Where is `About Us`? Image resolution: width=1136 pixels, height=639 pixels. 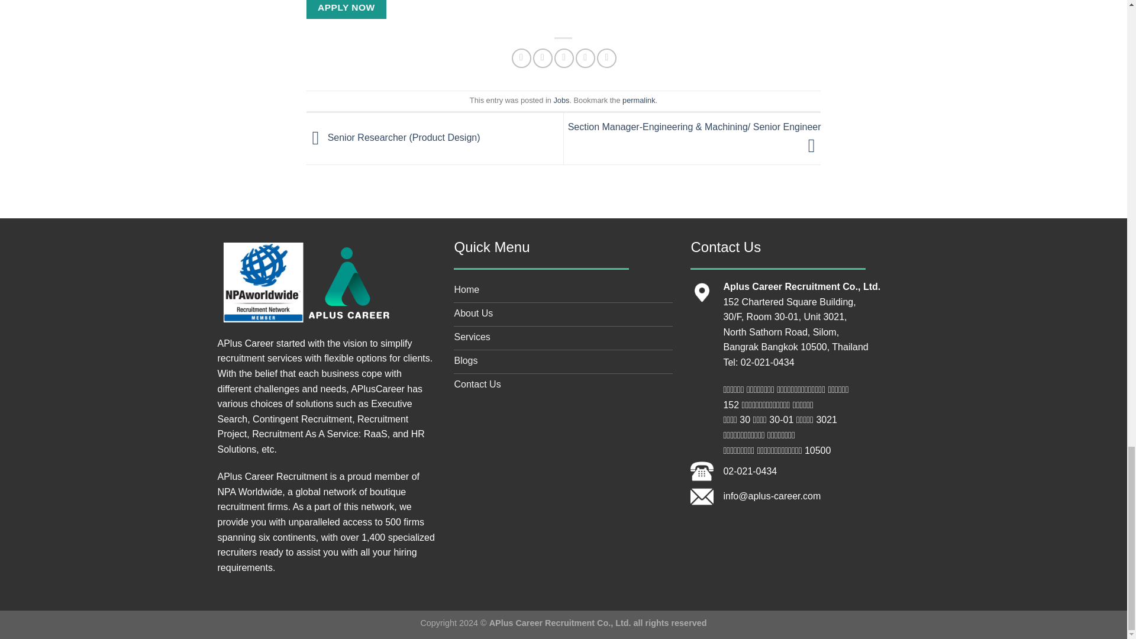
About Us is located at coordinates (563, 314).